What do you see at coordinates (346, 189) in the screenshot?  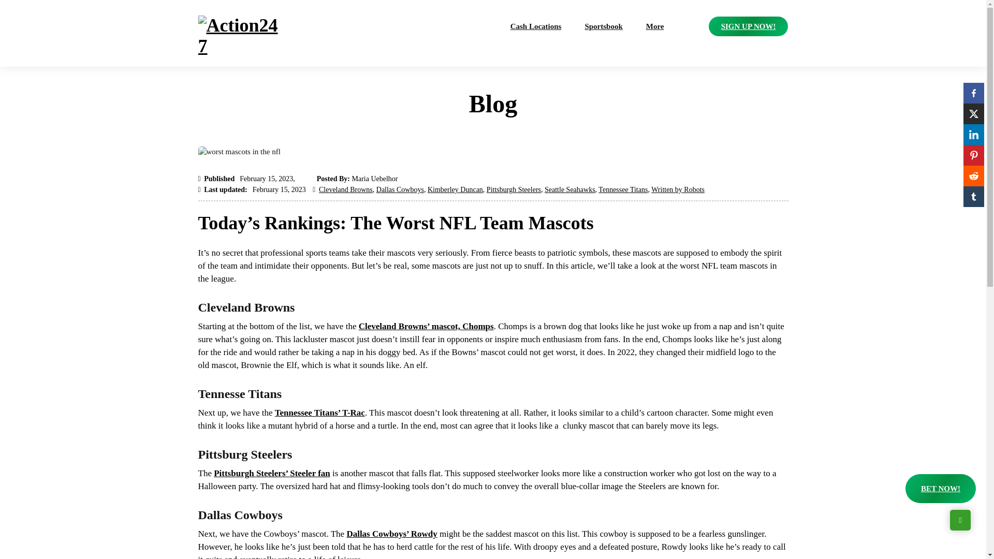 I see `Cleveland Browns` at bounding box center [346, 189].